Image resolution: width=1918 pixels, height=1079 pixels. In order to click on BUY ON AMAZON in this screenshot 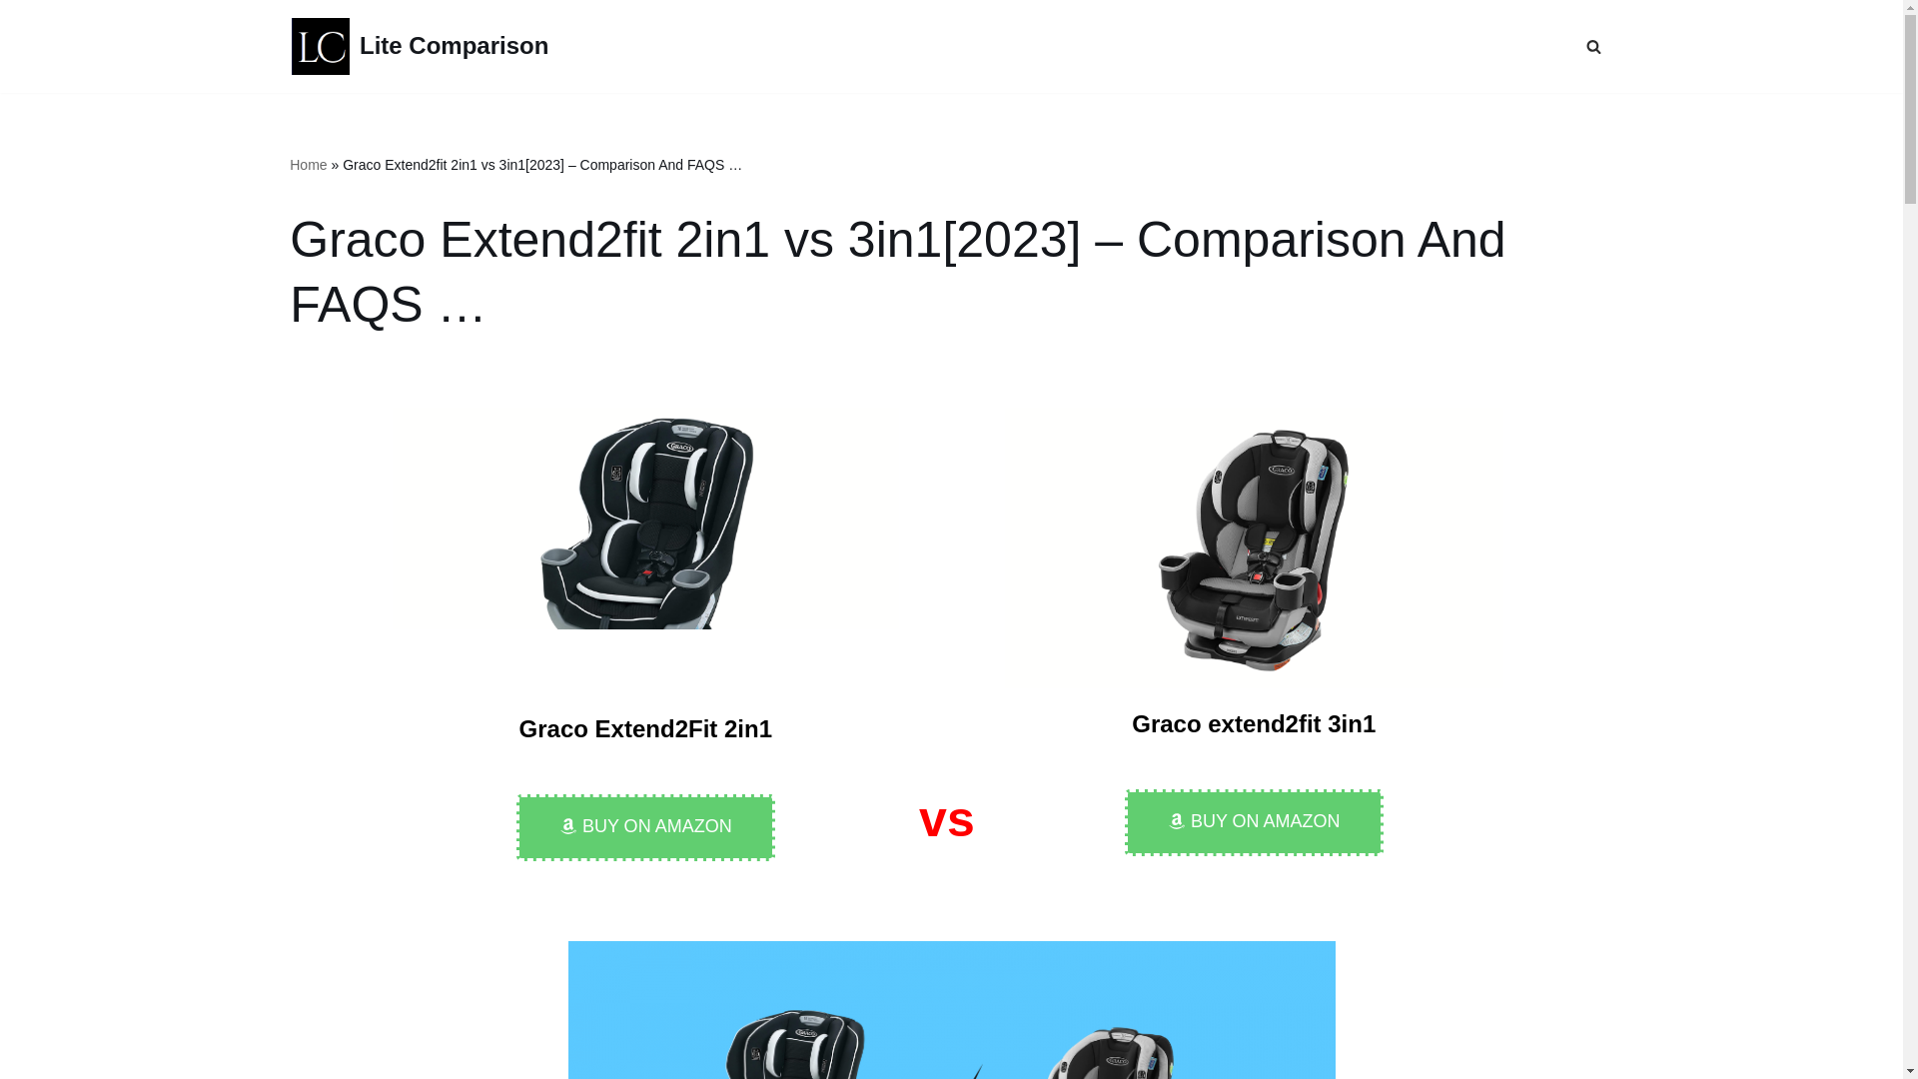, I will do `click(1253, 822)`.